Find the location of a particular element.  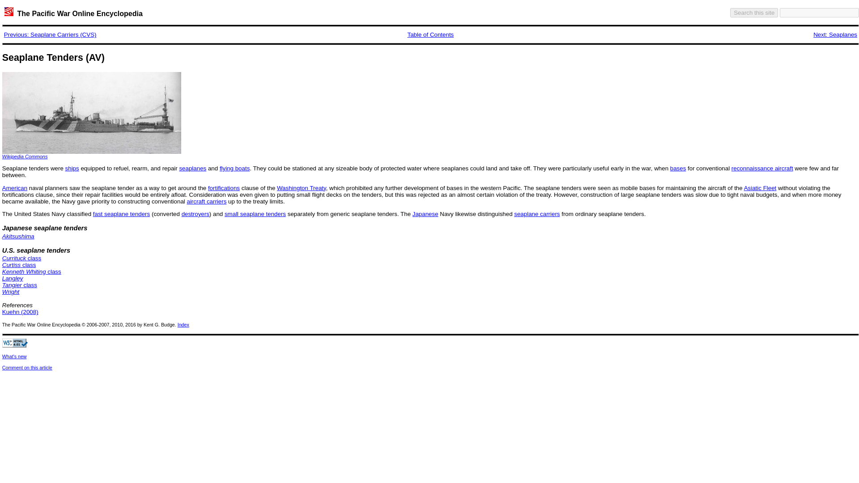

ships is located at coordinates (72, 168).